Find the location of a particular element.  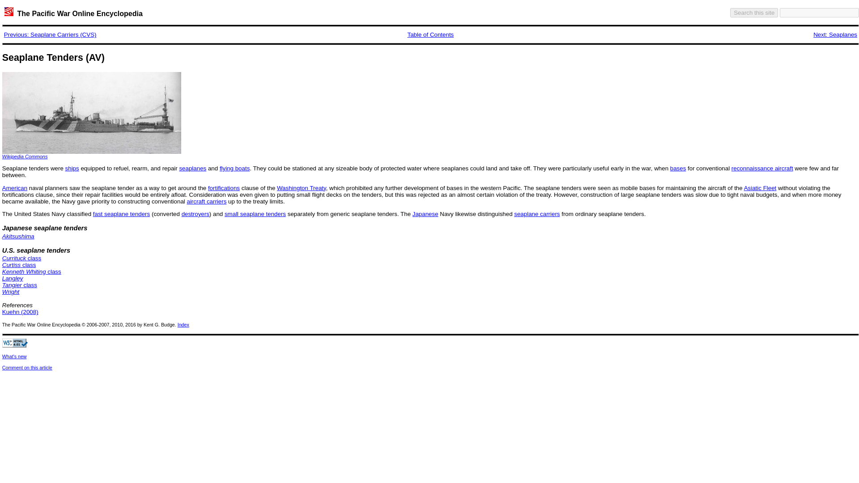

ships is located at coordinates (72, 168).